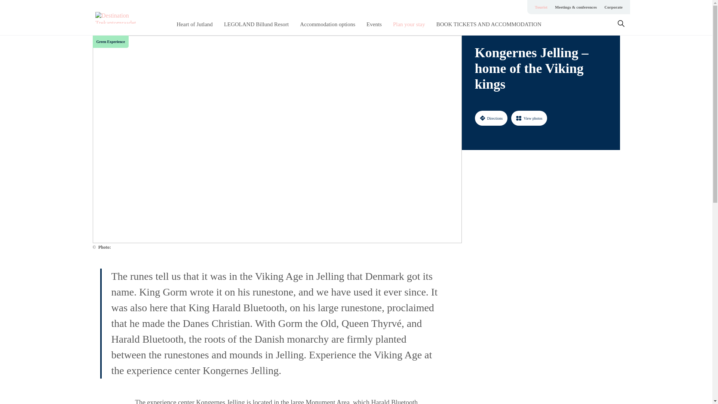  What do you see at coordinates (613, 7) in the screenshot?
I see `Corporate` at bounding box center [613, 7].